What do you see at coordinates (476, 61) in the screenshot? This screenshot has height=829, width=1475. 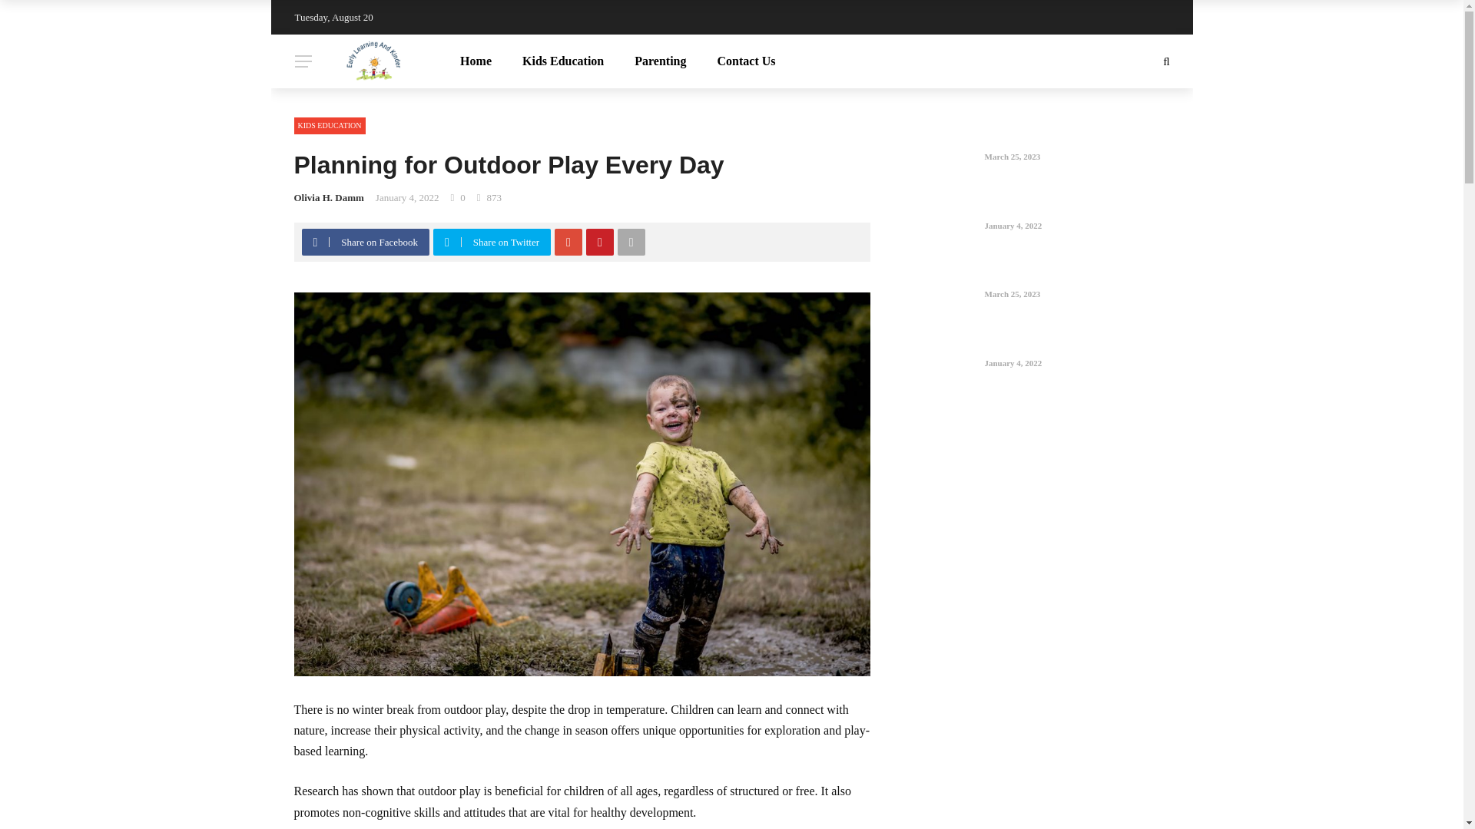 I see `Home` at bounding box center [476, 61].